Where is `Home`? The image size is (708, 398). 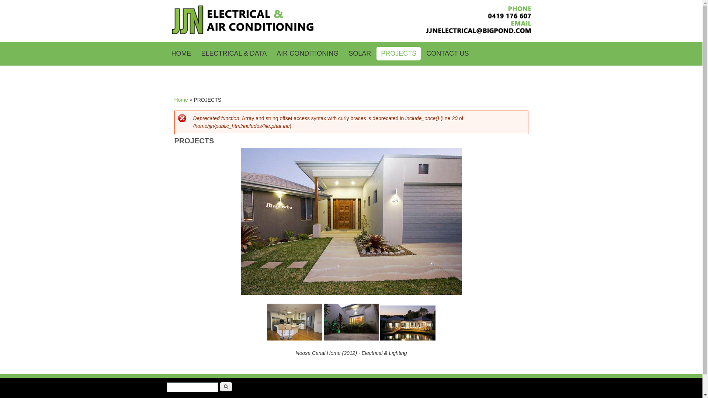 Home is located at coordinates (351, 32).